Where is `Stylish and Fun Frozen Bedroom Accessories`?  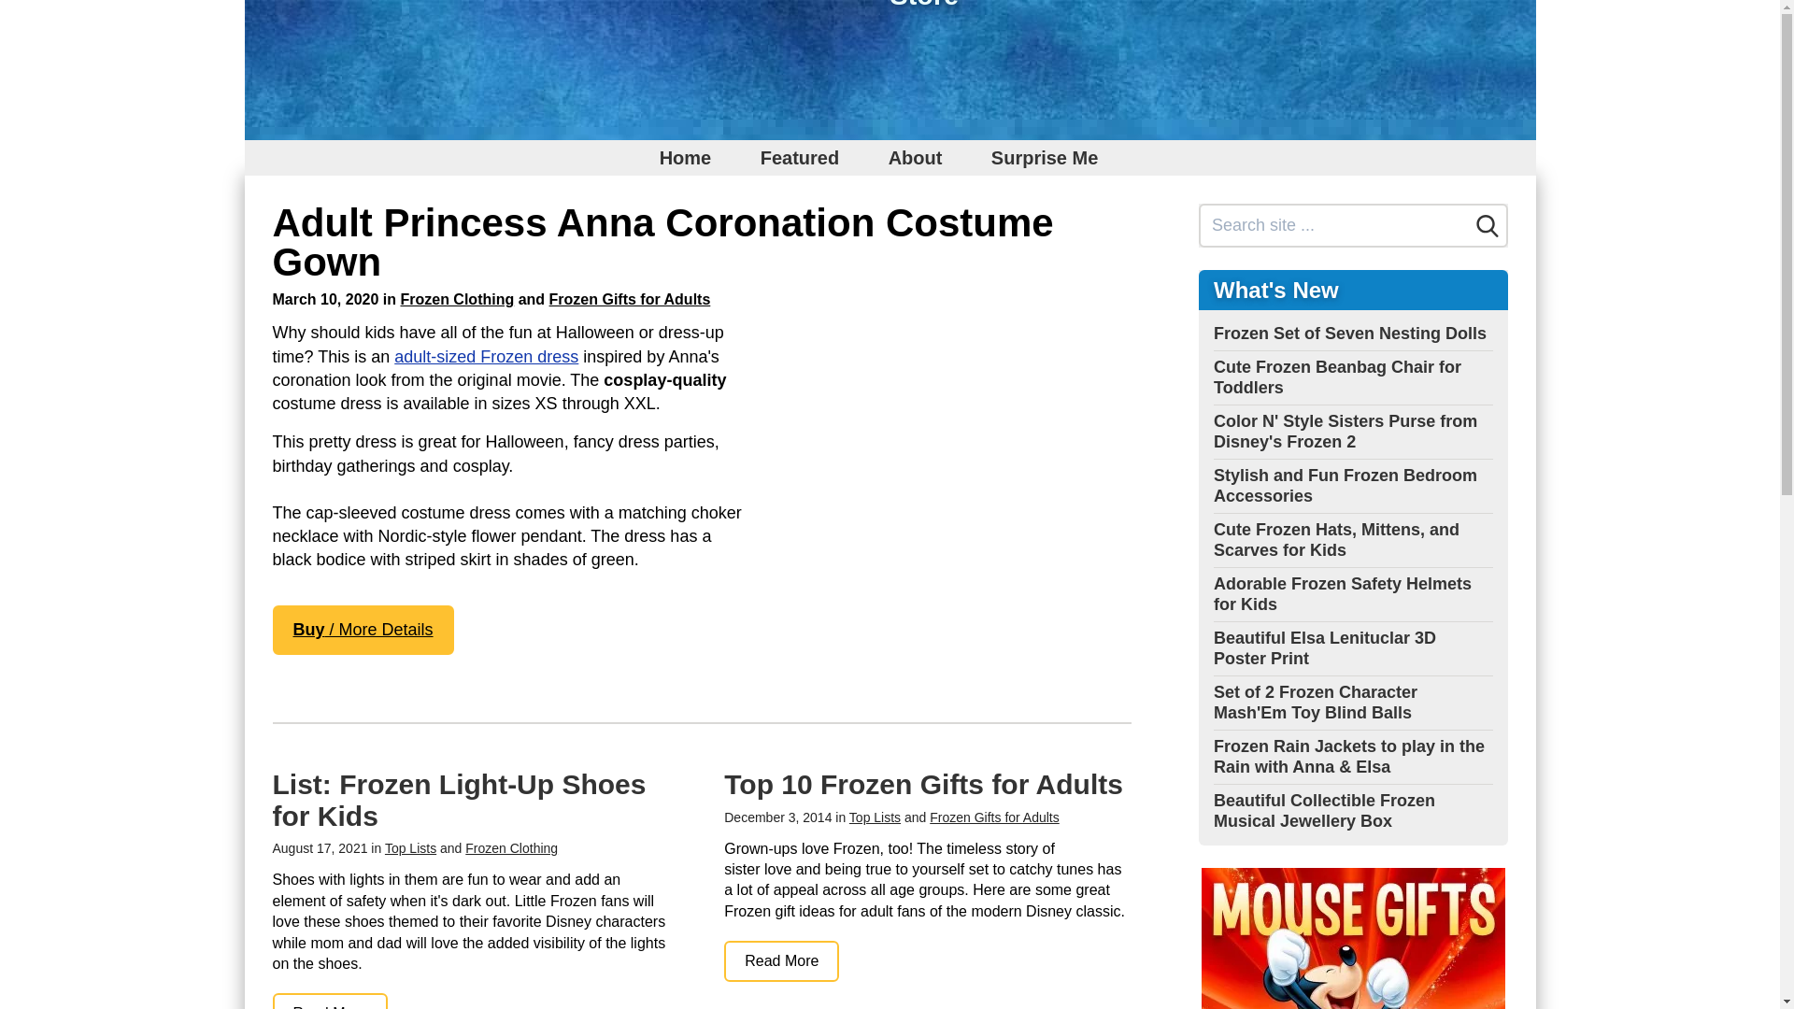 Stylish and Fun Frozen Bedroom Accessories is located at coordinates (1345, 485).